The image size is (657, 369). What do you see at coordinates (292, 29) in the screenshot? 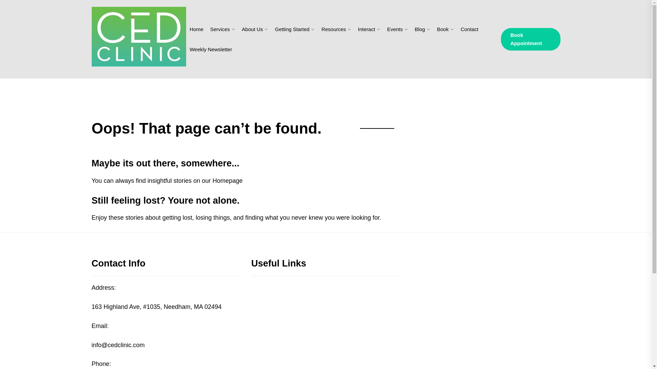
I see `Getting Started` at bounding box center [292, 29].